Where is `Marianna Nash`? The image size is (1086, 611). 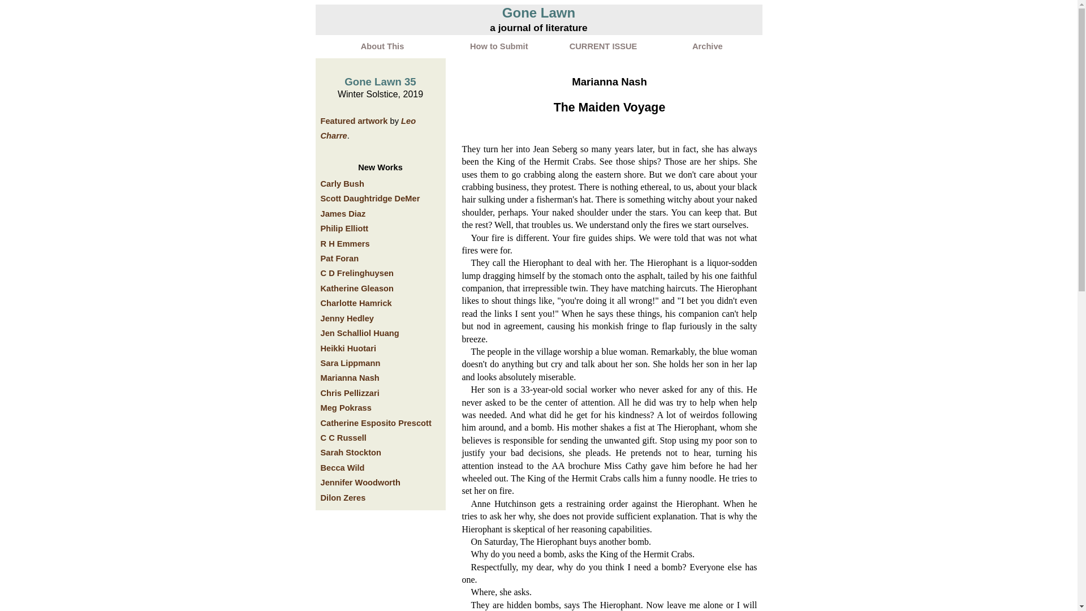 Marianna Nash is located at coordinates (350, 378).